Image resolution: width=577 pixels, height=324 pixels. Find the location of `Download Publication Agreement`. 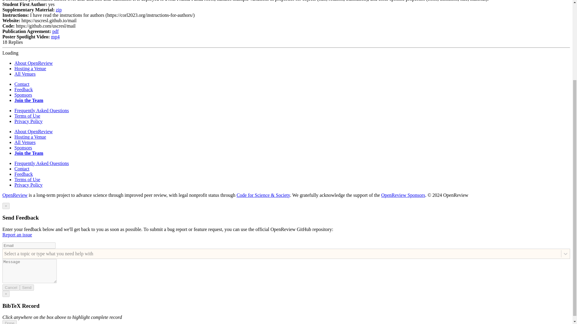

Download Publication Agreement is located at coordinates (55, 31).